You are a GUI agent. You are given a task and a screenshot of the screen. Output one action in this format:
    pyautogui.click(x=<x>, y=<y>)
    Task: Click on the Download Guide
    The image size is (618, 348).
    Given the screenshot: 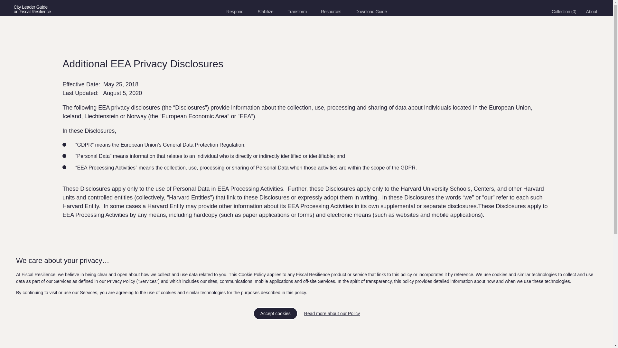 What is the action you would take?
    pyautogui.click(x=371, y=12)
    